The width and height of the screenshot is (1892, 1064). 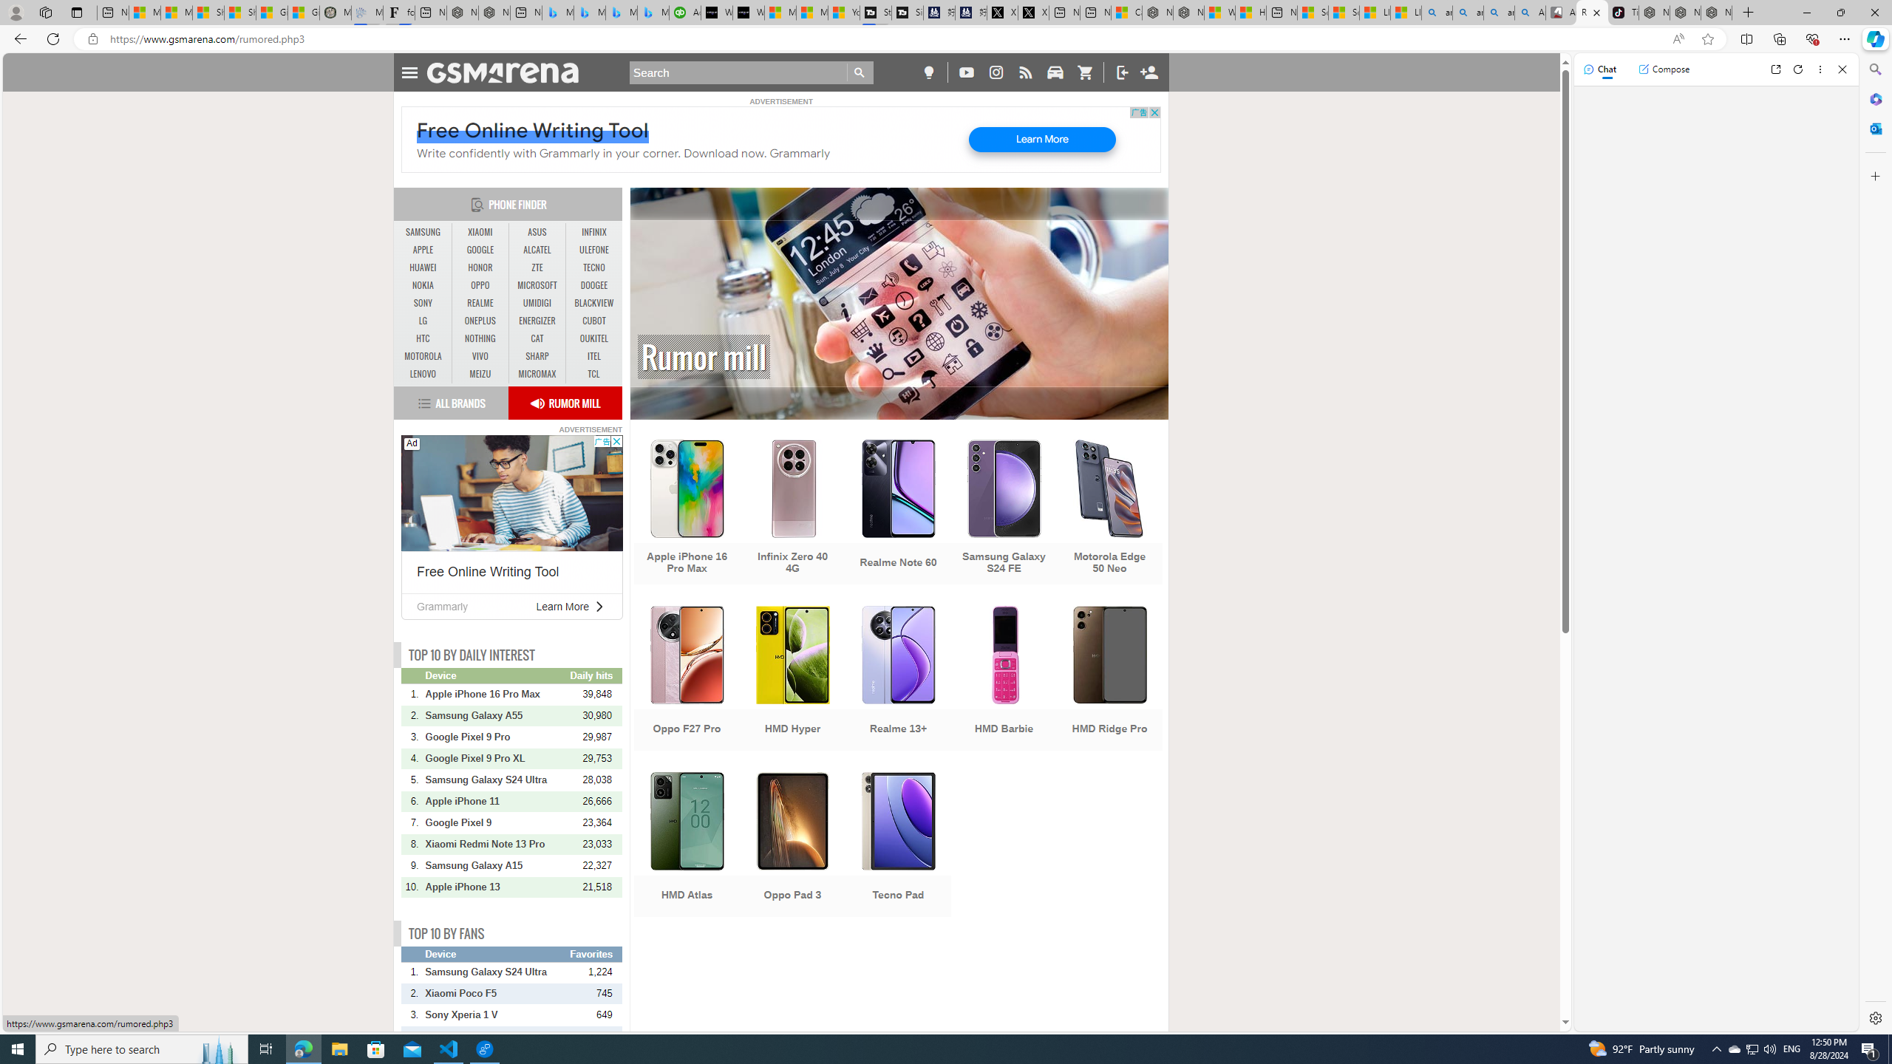 What do you see at coordinates (497, 823) in the screenshot?
I see `Google Pixel 9` at bounding box center [497, 823].